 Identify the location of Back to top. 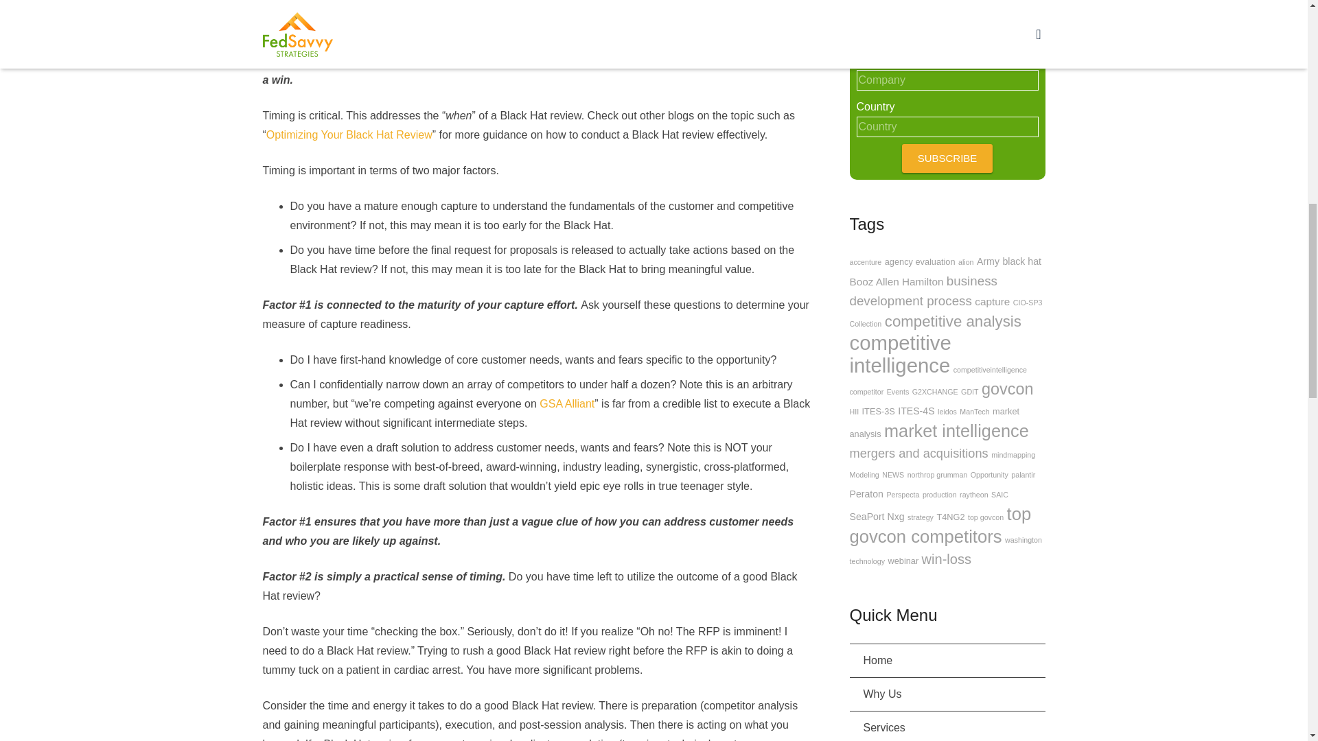
(1278, 20).